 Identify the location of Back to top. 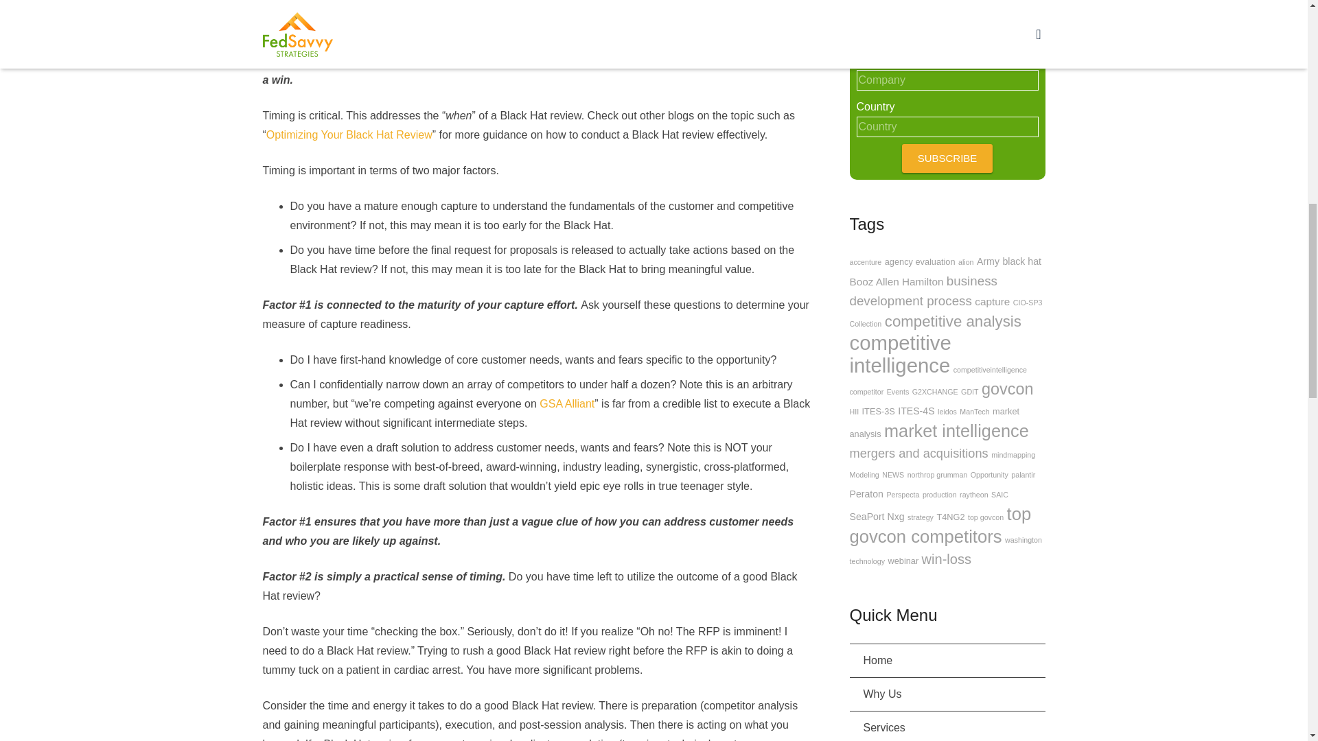
(1278, 20).